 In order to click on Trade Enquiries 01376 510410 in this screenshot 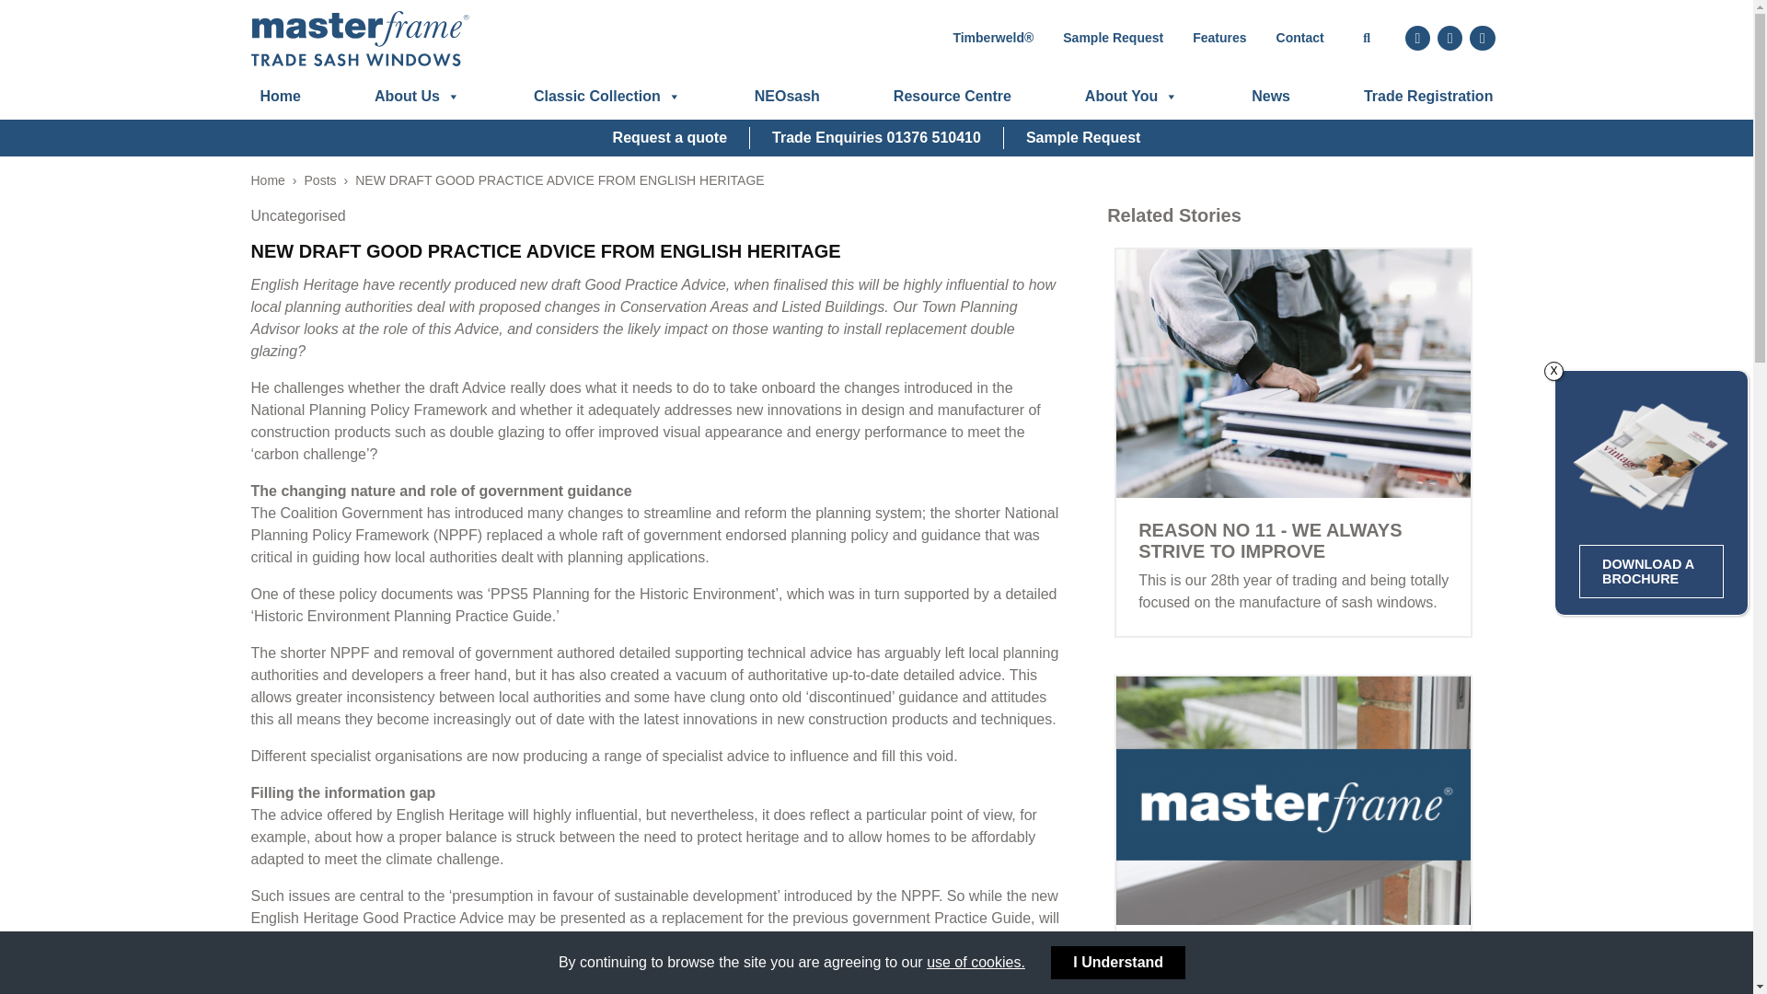, I will do `click(876, 138)`.